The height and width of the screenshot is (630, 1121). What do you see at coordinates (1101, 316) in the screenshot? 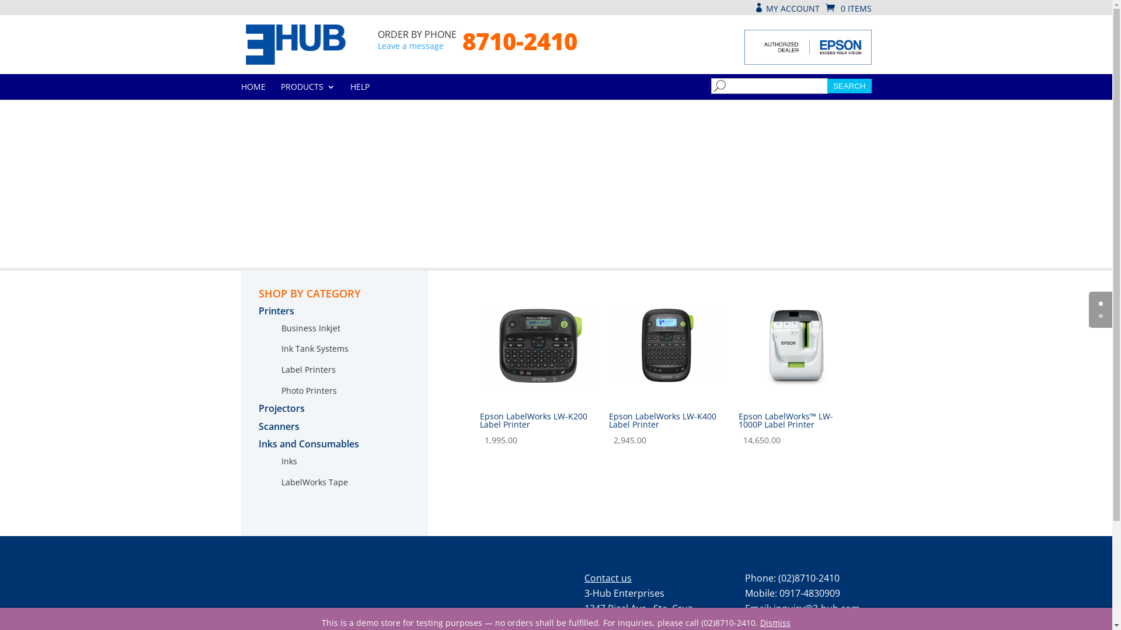
I see `1` at bounding box center [1101, 316].